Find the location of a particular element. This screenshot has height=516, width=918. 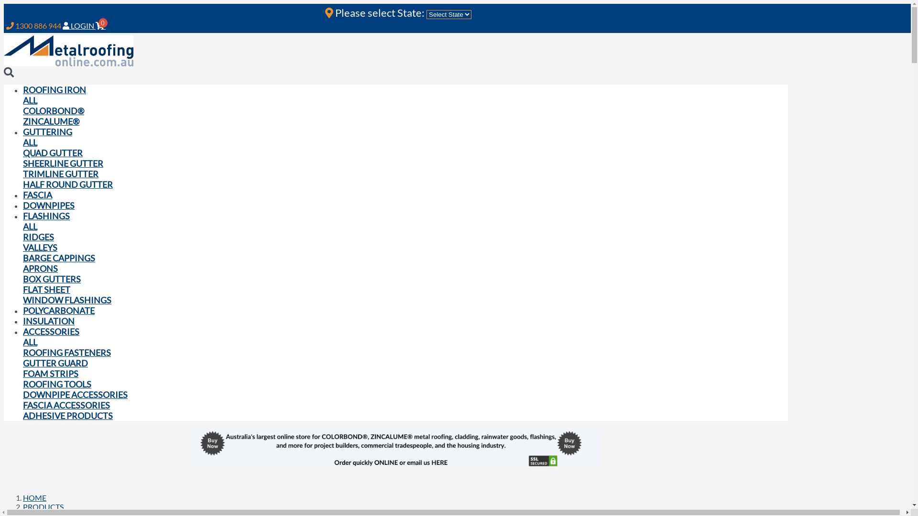

QUAD GUTTER is located at coordinates (53, 153).